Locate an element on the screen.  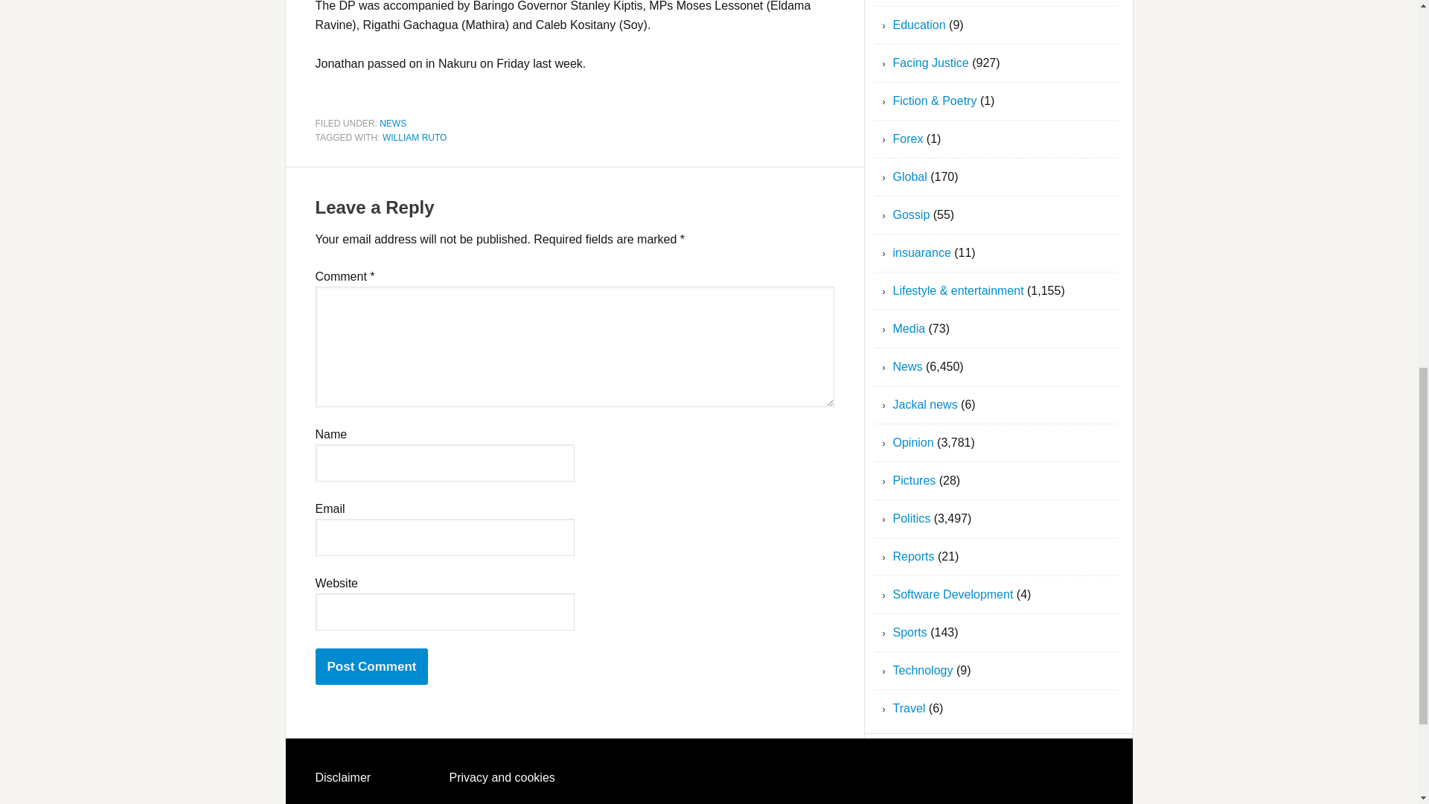
News is located at coordinates (908, 366).